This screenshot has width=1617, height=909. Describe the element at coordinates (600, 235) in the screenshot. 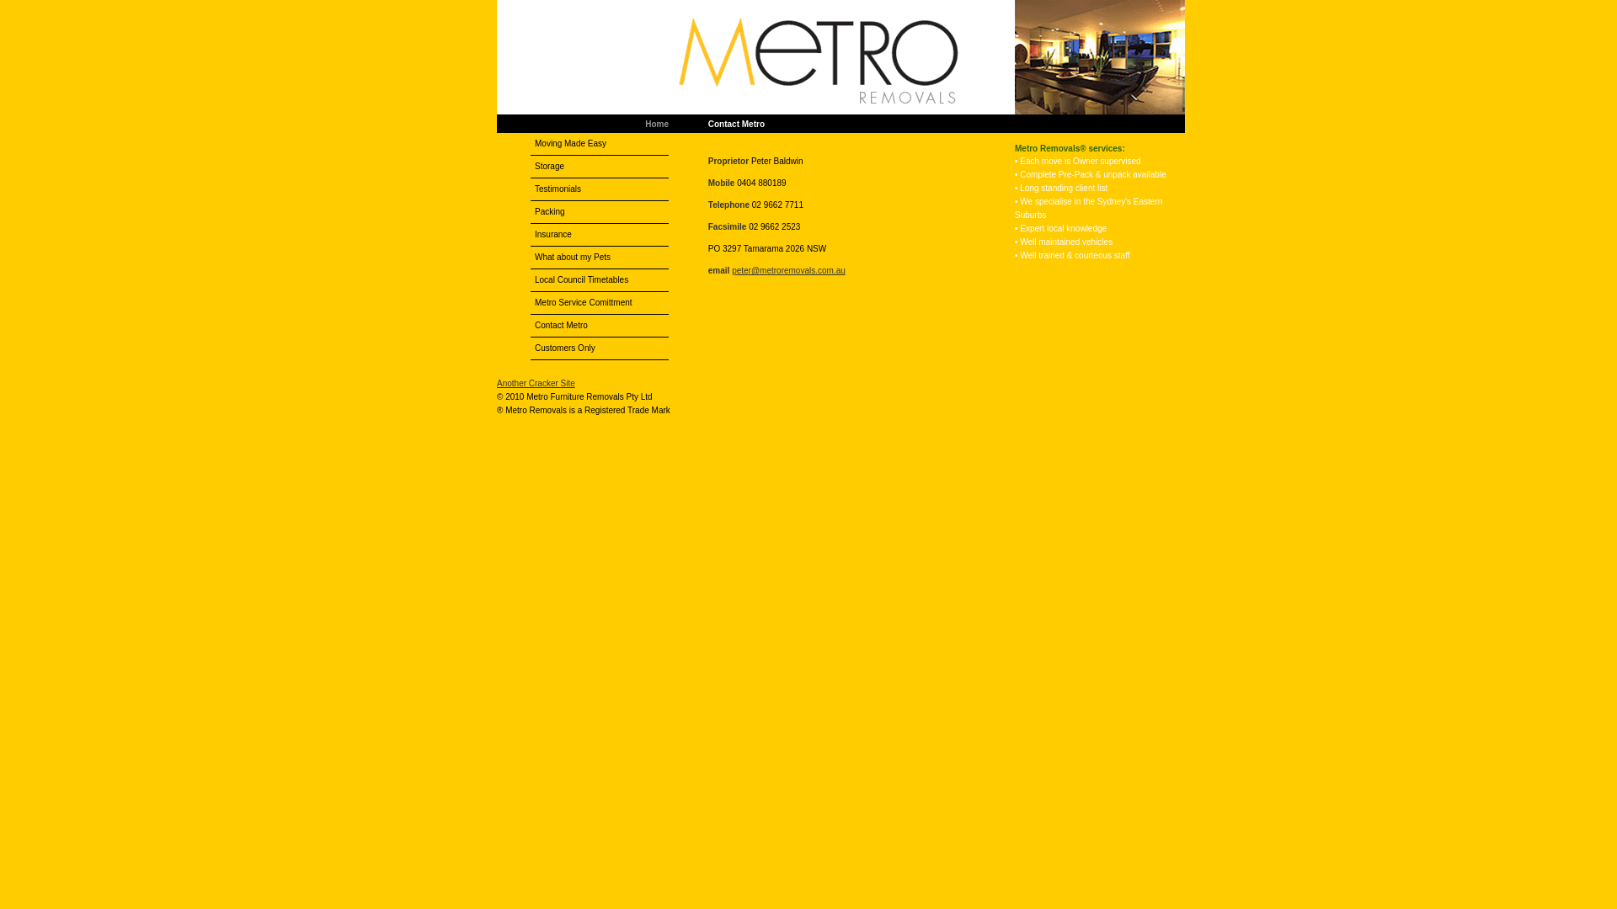

I see `Insurance` at that location.